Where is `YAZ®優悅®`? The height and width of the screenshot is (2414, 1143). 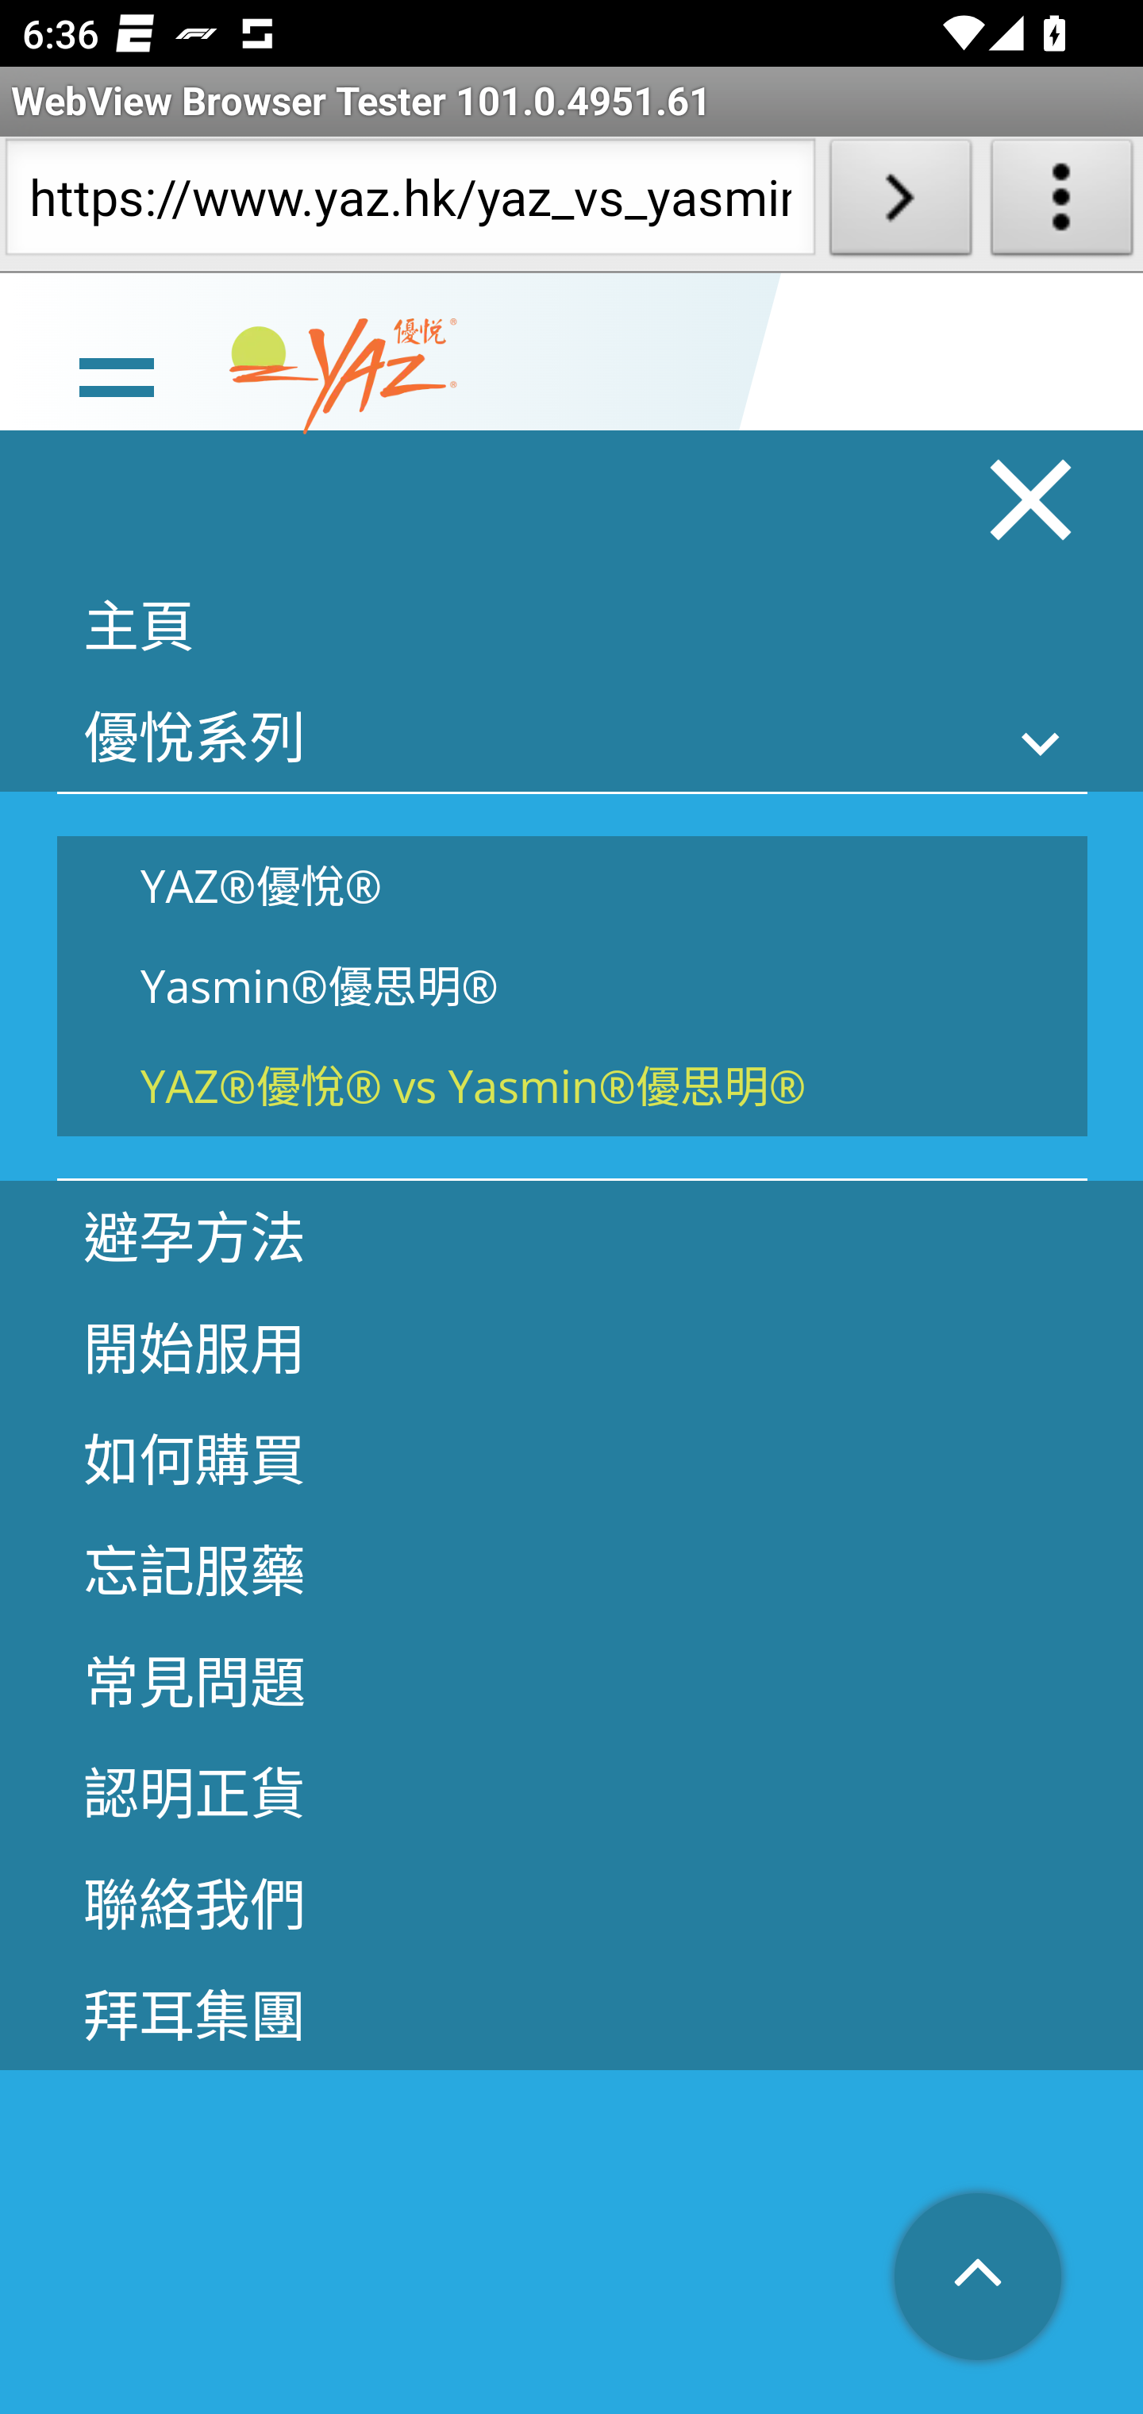
YAZ®優悅® is located at coordinates (572, 885).